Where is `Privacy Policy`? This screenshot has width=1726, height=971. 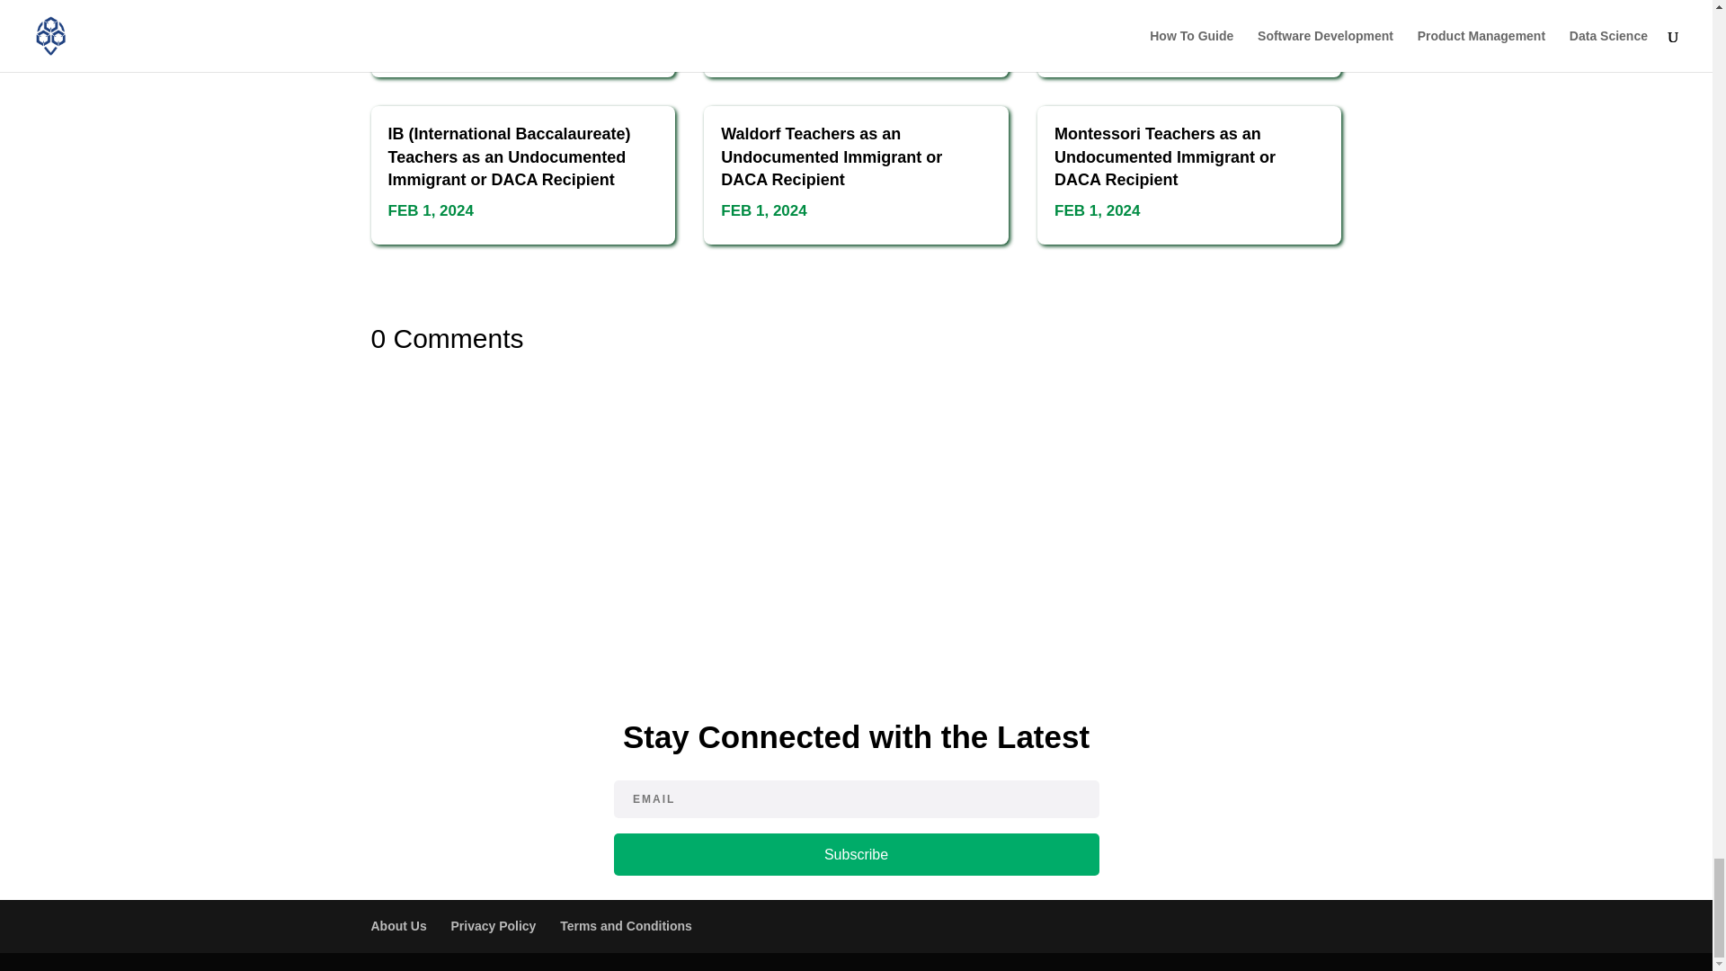 Privacy Policy is located at coordinates (493, 925).